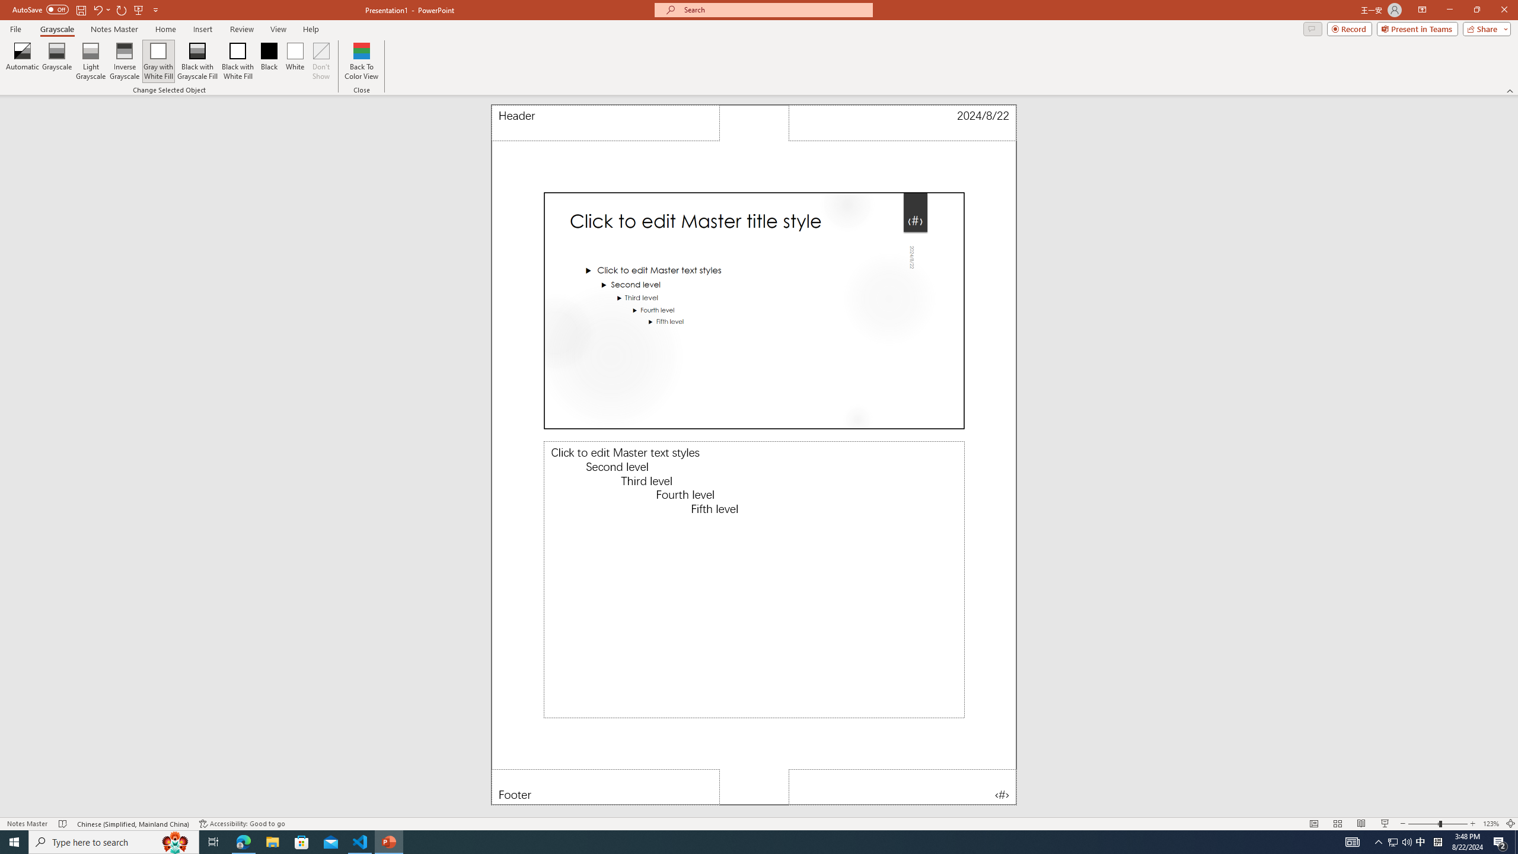 The width and height of the screenshot is (1518, 854). Describe the element at coordinates (269, 61) in the screenshot. I see `Black` at that location.